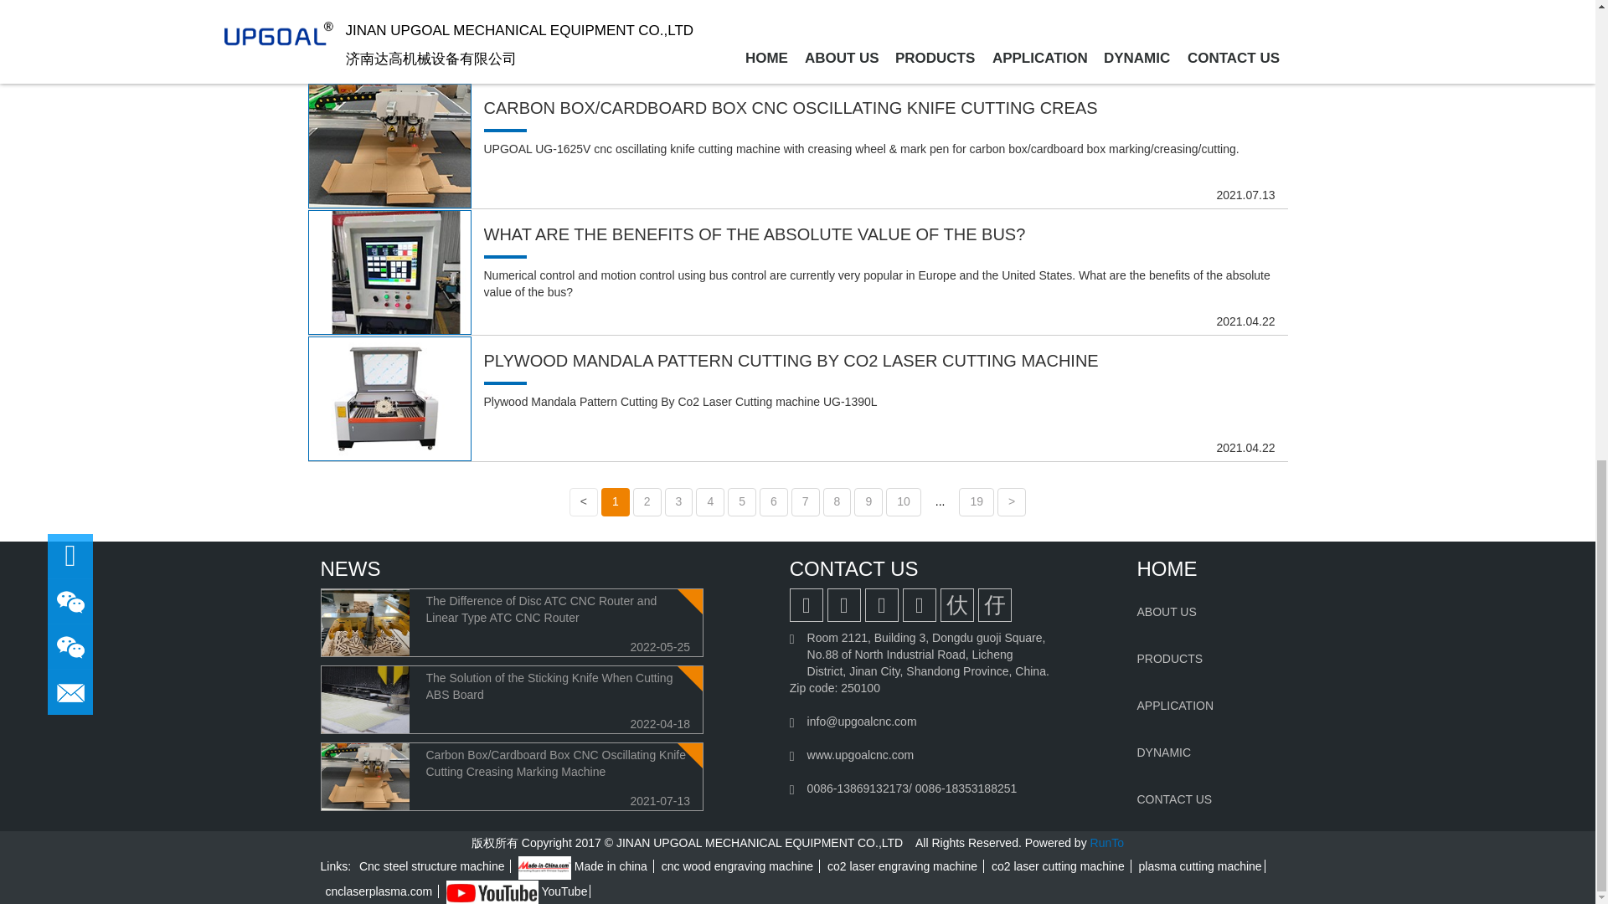 Image resolution: width=1608 pixels, height=904 pixels. What do you see at coordinates (1011, 502) in the screenshot?
I see `Next` at bounding box center [1011, 502].